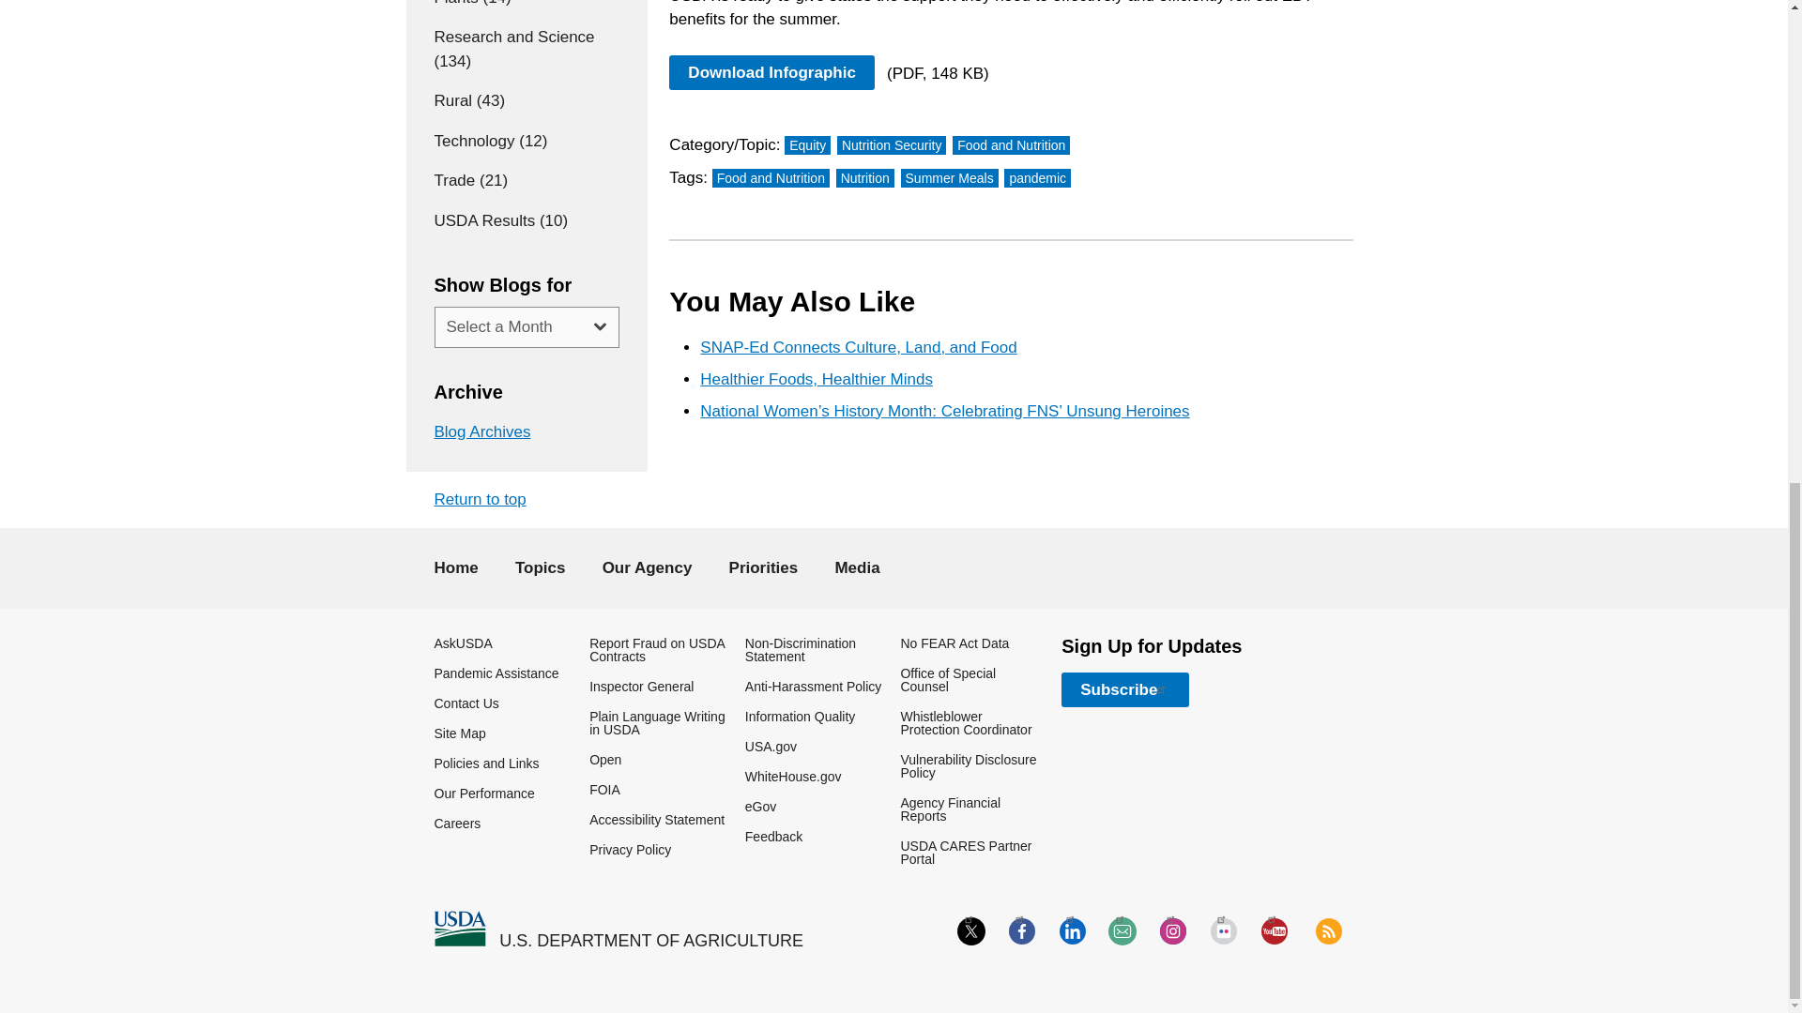 This screenshot has height=1013, width=1802. What do you see at coordinates (459, 929) in the screenshot?
I see `Home` at bounding box center [459, 929].